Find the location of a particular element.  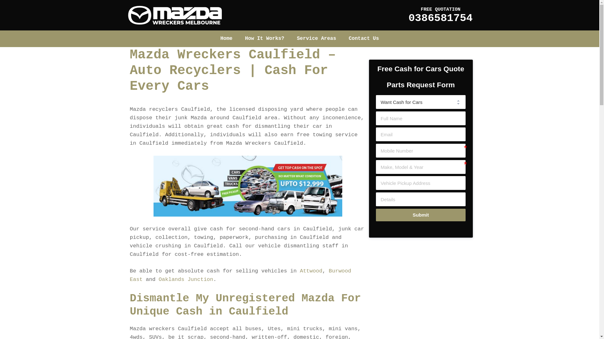

Submit is located at coordinates (421, 215).